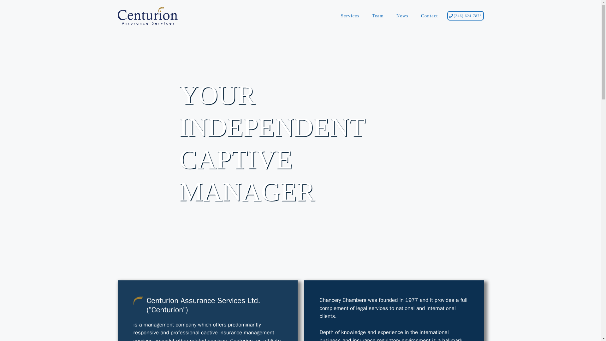  Describe the element at coordinates (402, 16) in the screenshot. I see `News` at that location.